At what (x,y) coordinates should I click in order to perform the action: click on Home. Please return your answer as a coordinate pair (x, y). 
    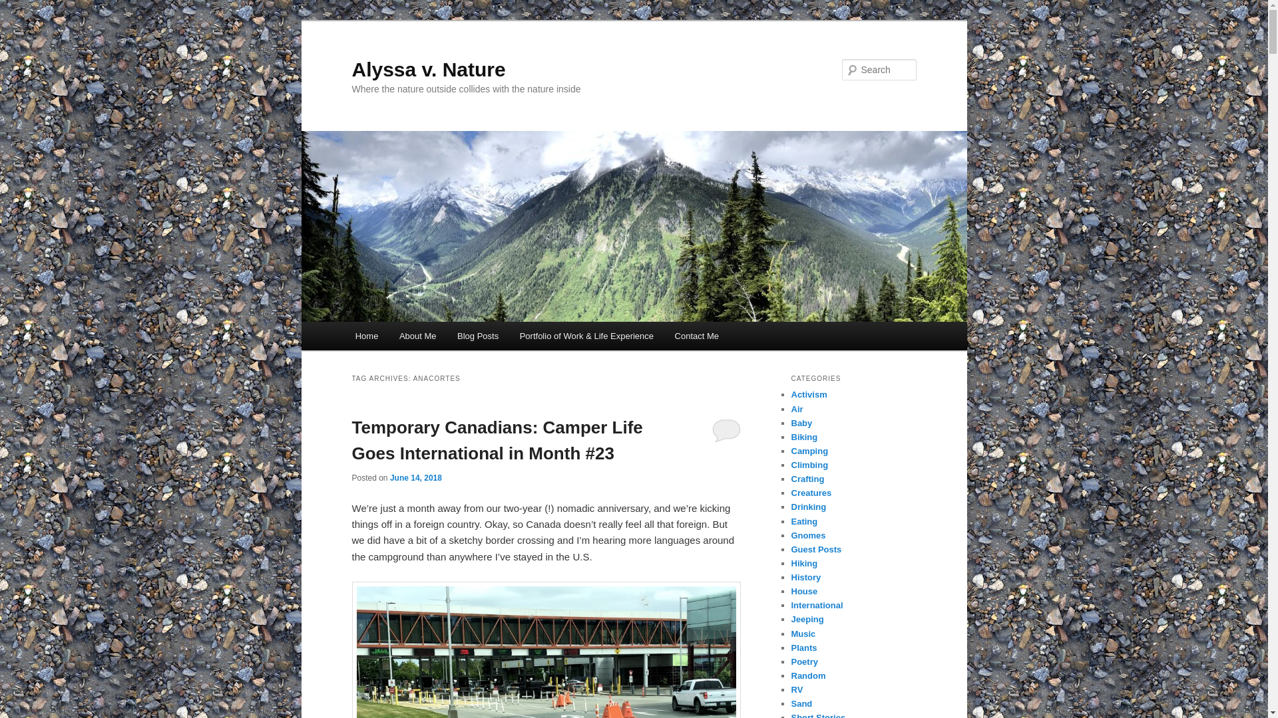
    Looking at the image, I should click on (366, 336).